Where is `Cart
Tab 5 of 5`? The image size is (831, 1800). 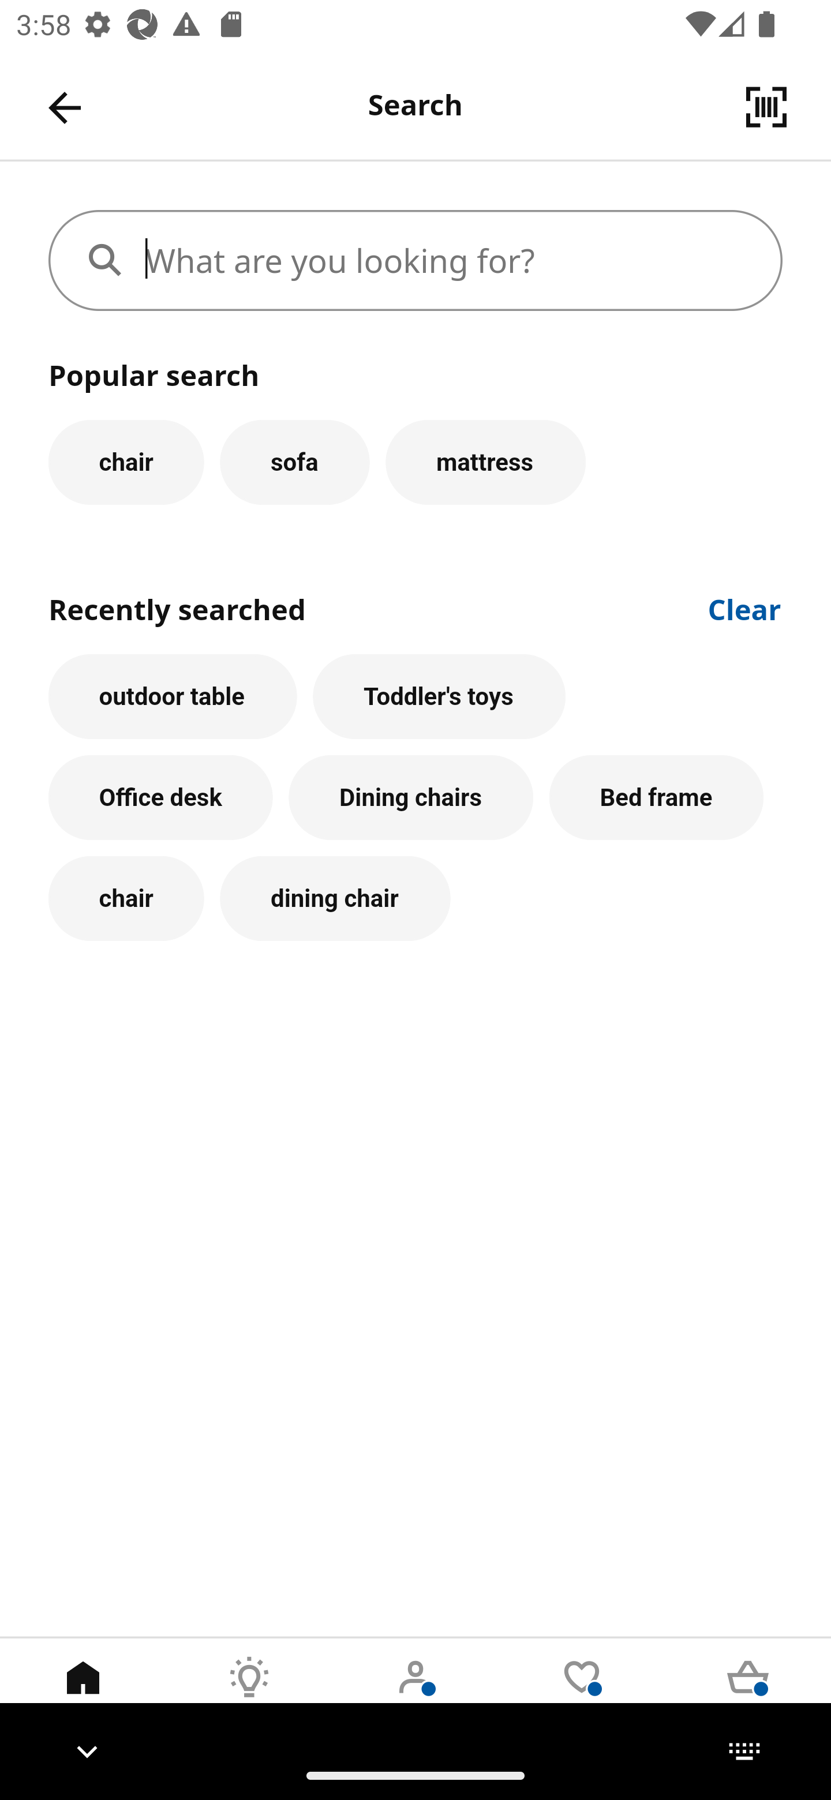
Cart
Tab 5 of 5 is located at coordinates (748, 1694).